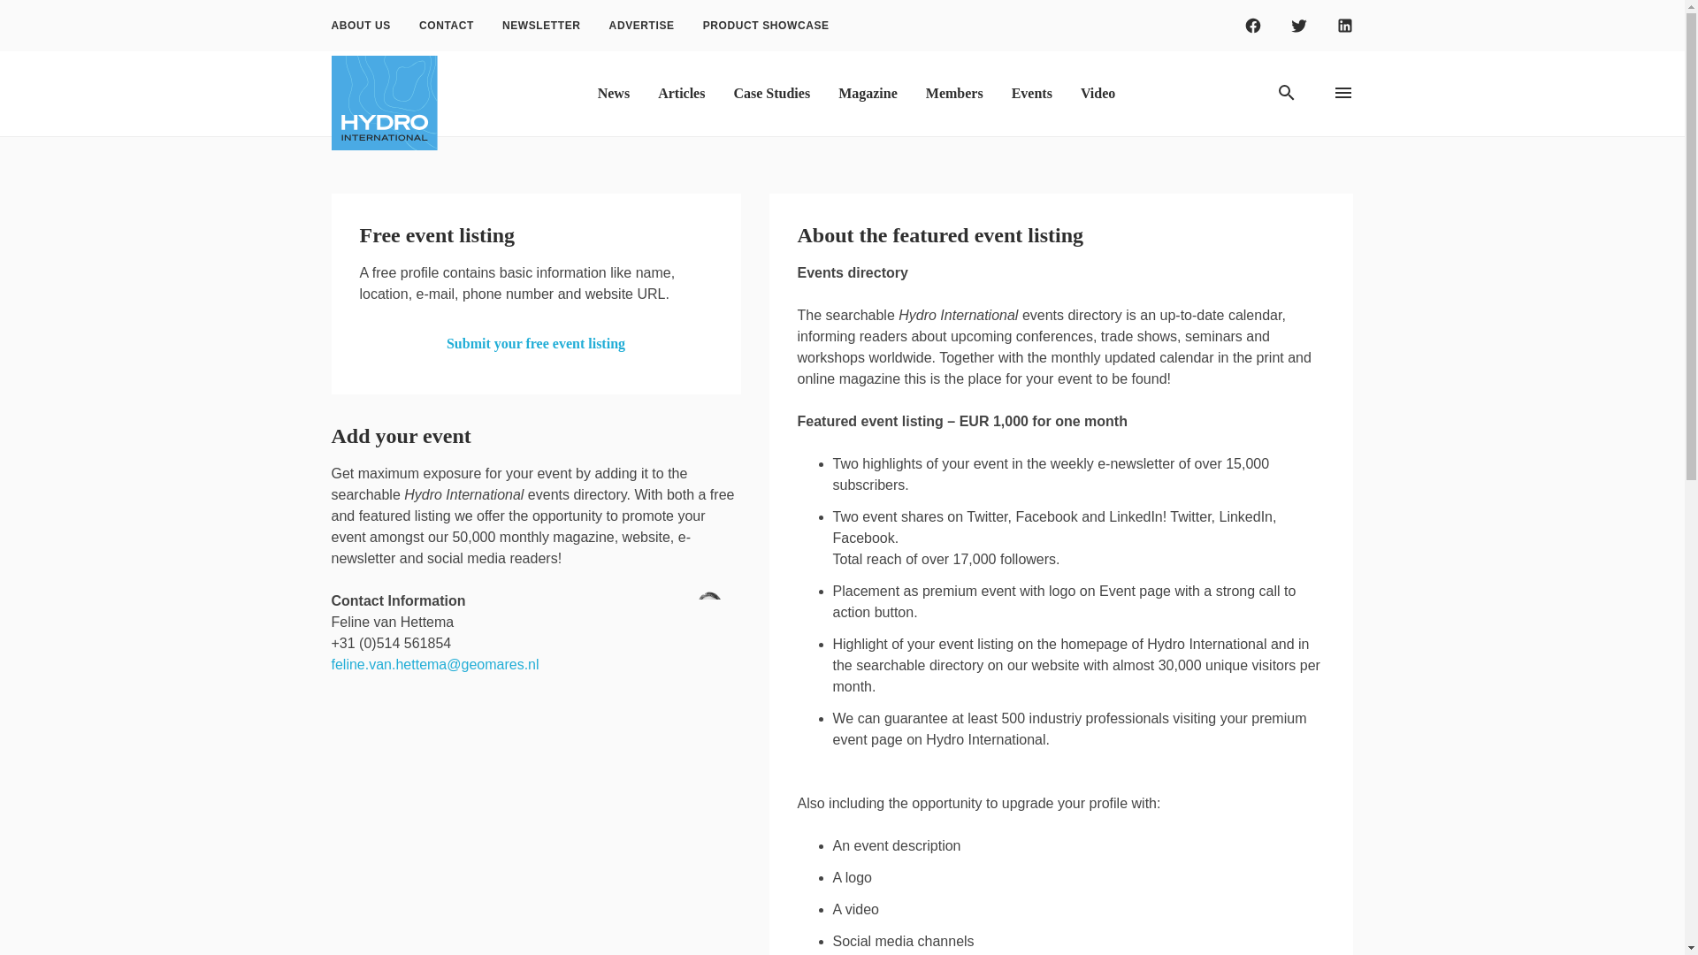 The image size is (1698, 955). Describe the element at coordinates (447, 26) in the screenshot. I see `CONTACT` at that location.